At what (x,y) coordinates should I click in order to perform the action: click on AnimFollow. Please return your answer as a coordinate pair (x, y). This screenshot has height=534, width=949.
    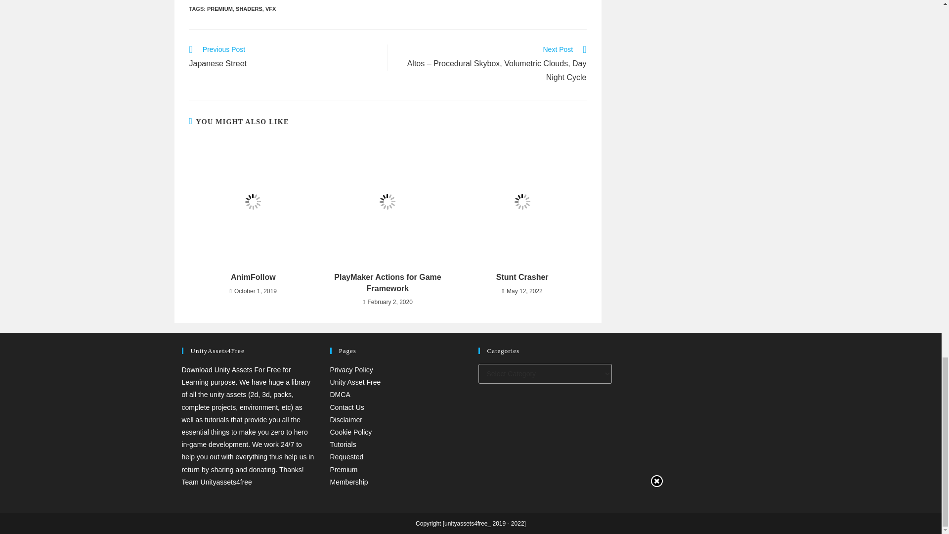
    Looking at the image, I should click on (522, 277).